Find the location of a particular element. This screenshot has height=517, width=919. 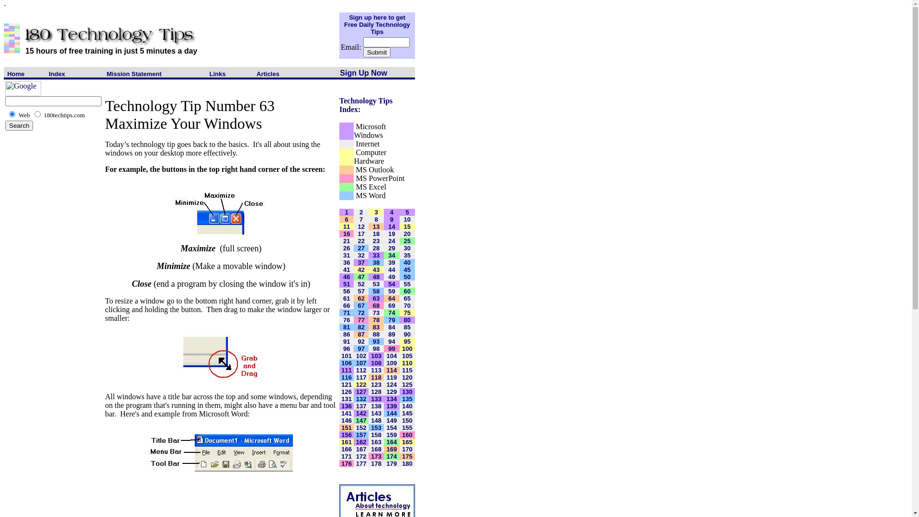

85 is located at coordinates (407, 327).